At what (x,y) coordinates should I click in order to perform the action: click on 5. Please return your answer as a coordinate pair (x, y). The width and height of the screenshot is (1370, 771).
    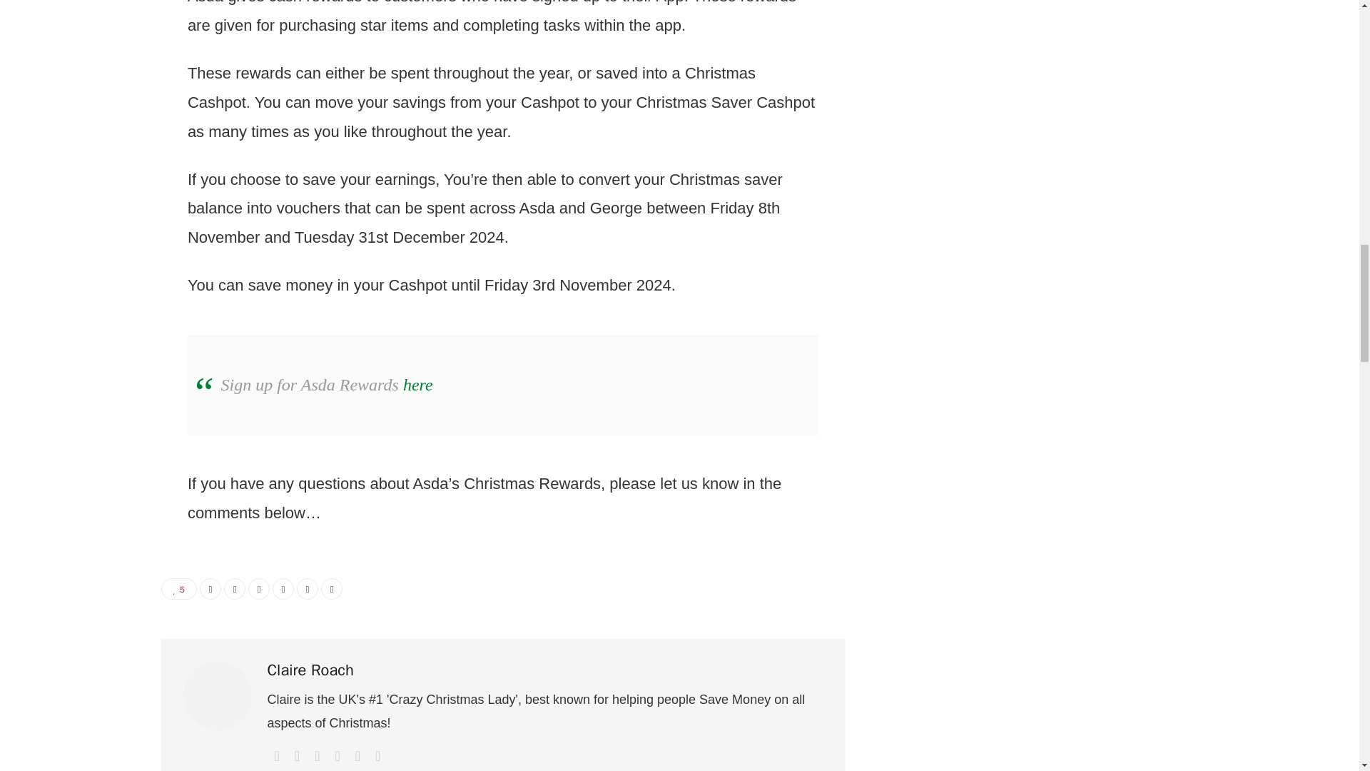
    Looking at the image, I should click on (179, 589).